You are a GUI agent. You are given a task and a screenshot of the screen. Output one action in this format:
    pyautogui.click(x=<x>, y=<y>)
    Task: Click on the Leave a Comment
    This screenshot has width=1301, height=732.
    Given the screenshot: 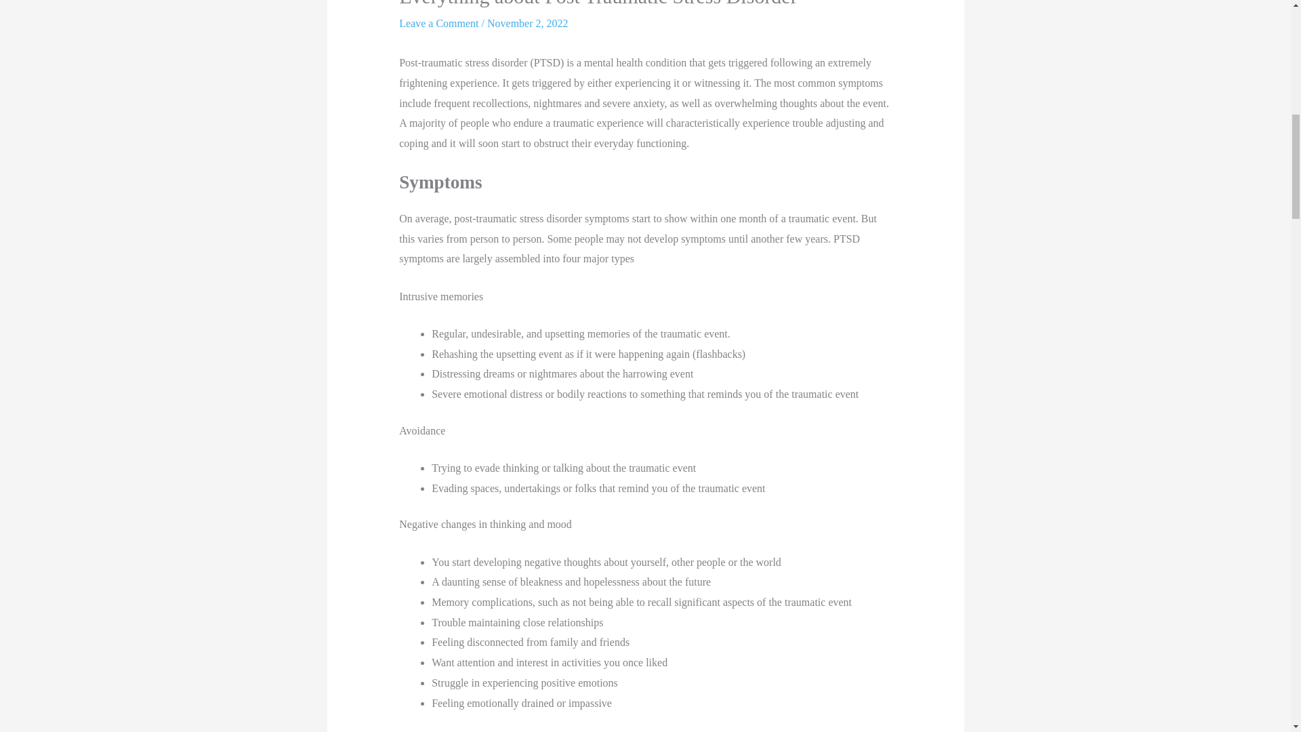 What is the action you would take?
    pyautogui.click(x=439, y=23)
    